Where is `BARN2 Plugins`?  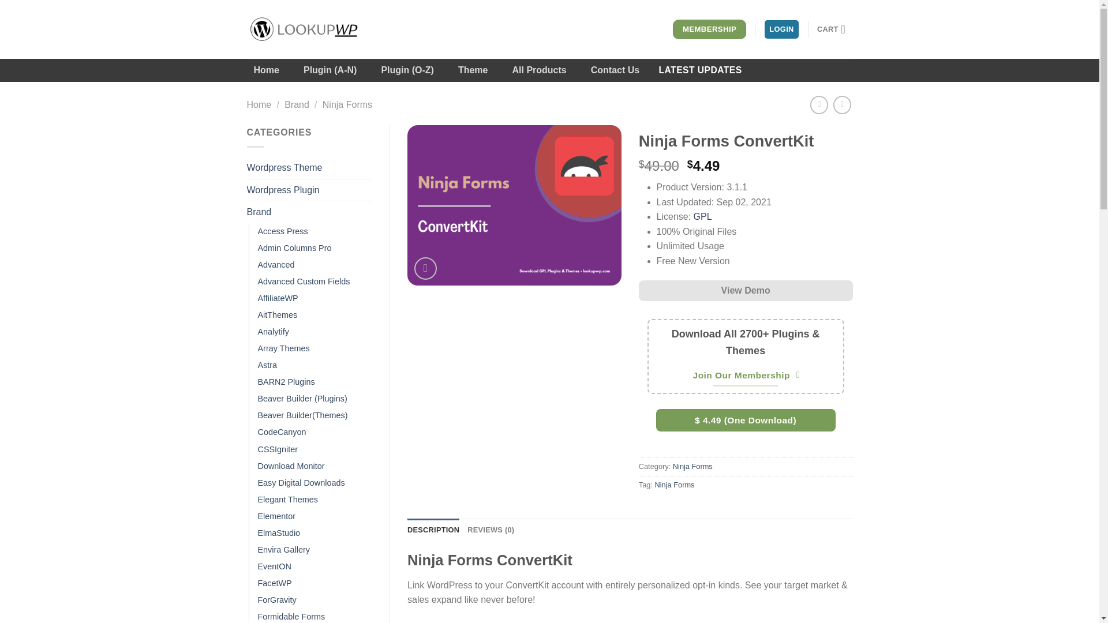
BARN2 Plugins is located at coordinates (286, 382).